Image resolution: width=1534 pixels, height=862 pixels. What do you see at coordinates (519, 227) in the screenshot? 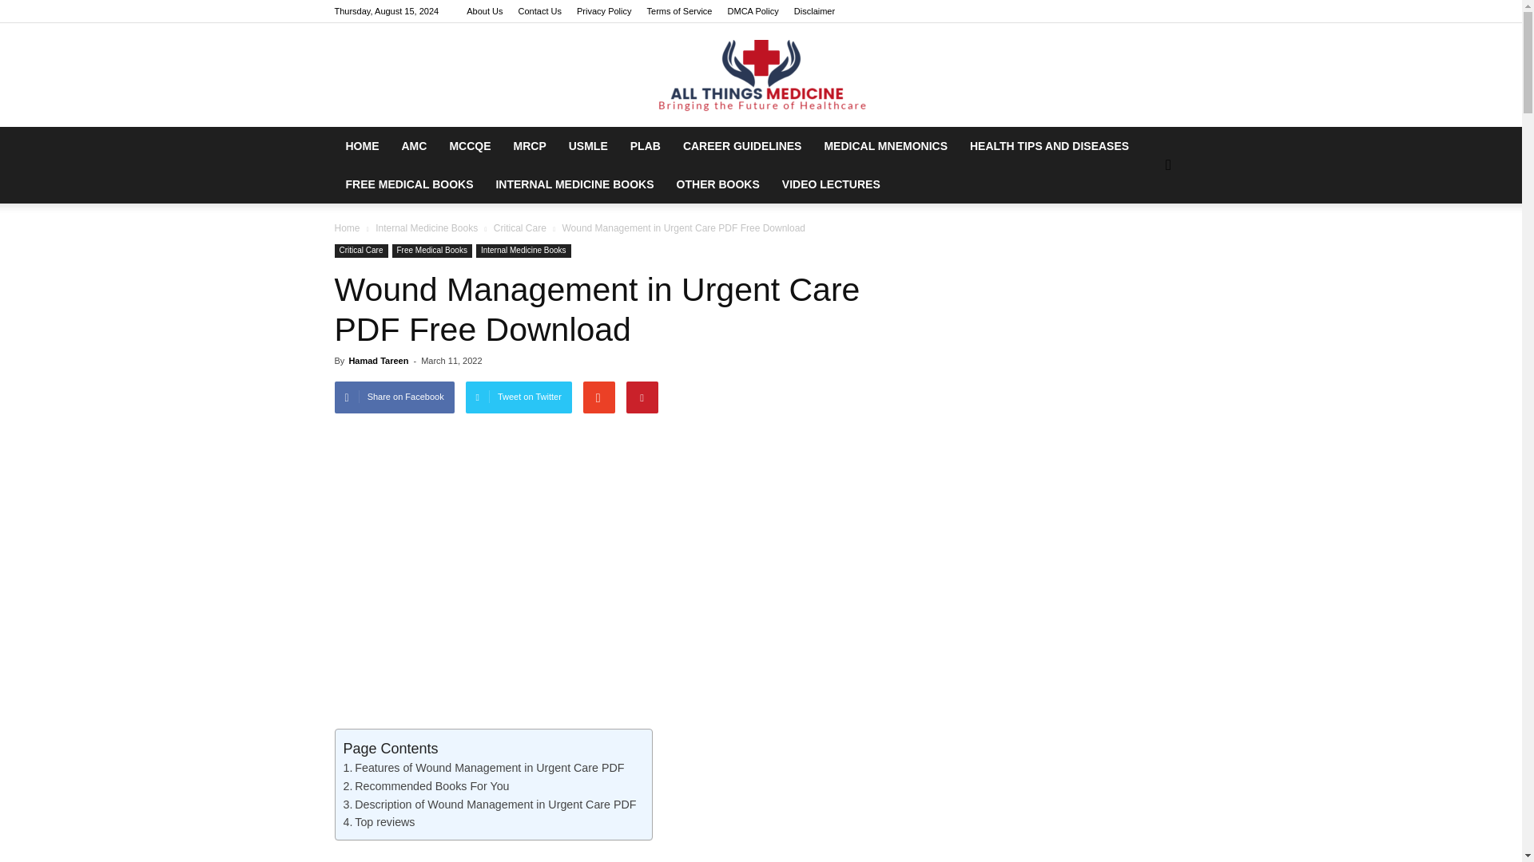
I see `View all posts in Critical Care` at bounding box center [519, 227].